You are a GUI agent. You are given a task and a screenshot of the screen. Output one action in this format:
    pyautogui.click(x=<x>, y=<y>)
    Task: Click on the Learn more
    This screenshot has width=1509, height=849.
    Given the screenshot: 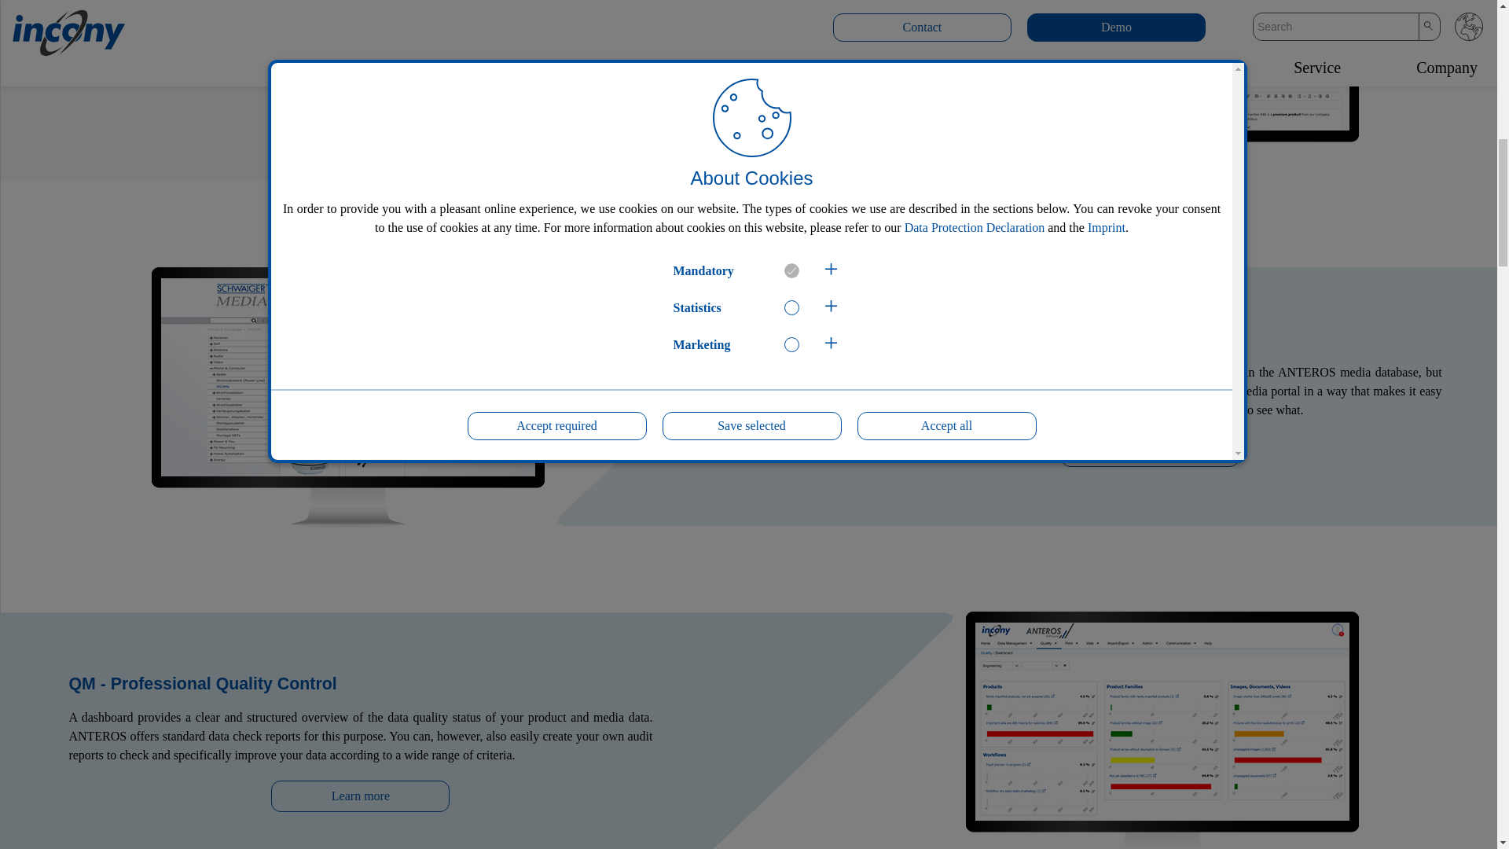 What is the action you would take?
    pyautogui.click(x=360, y=796)
    